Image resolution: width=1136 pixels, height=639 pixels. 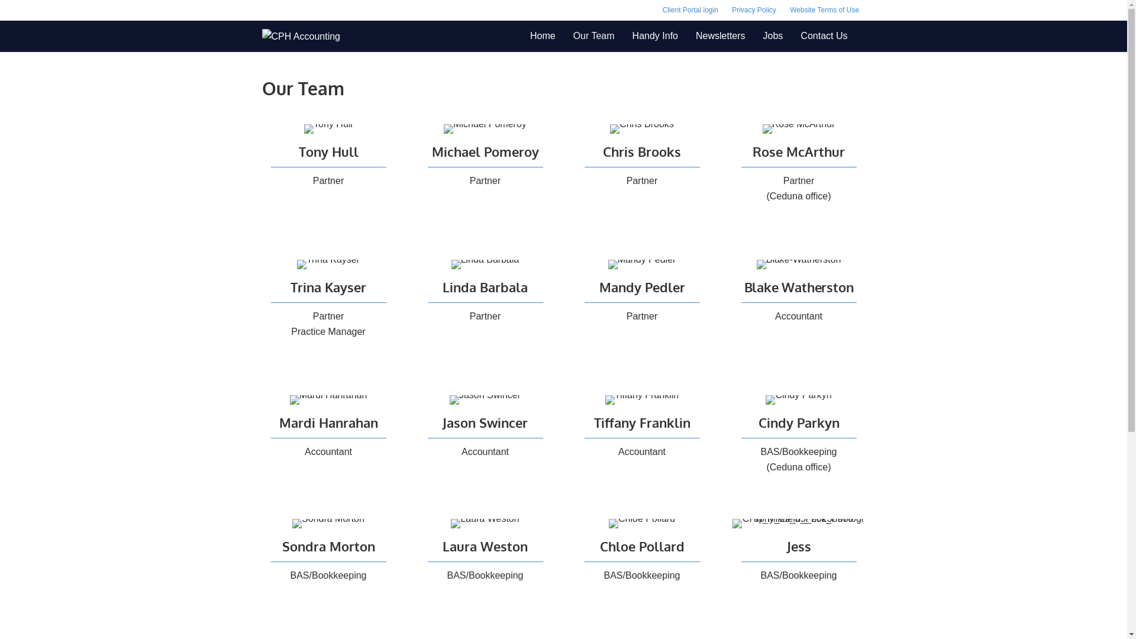 I want to click on Linda-Barbala, so click(x=485, y=264).